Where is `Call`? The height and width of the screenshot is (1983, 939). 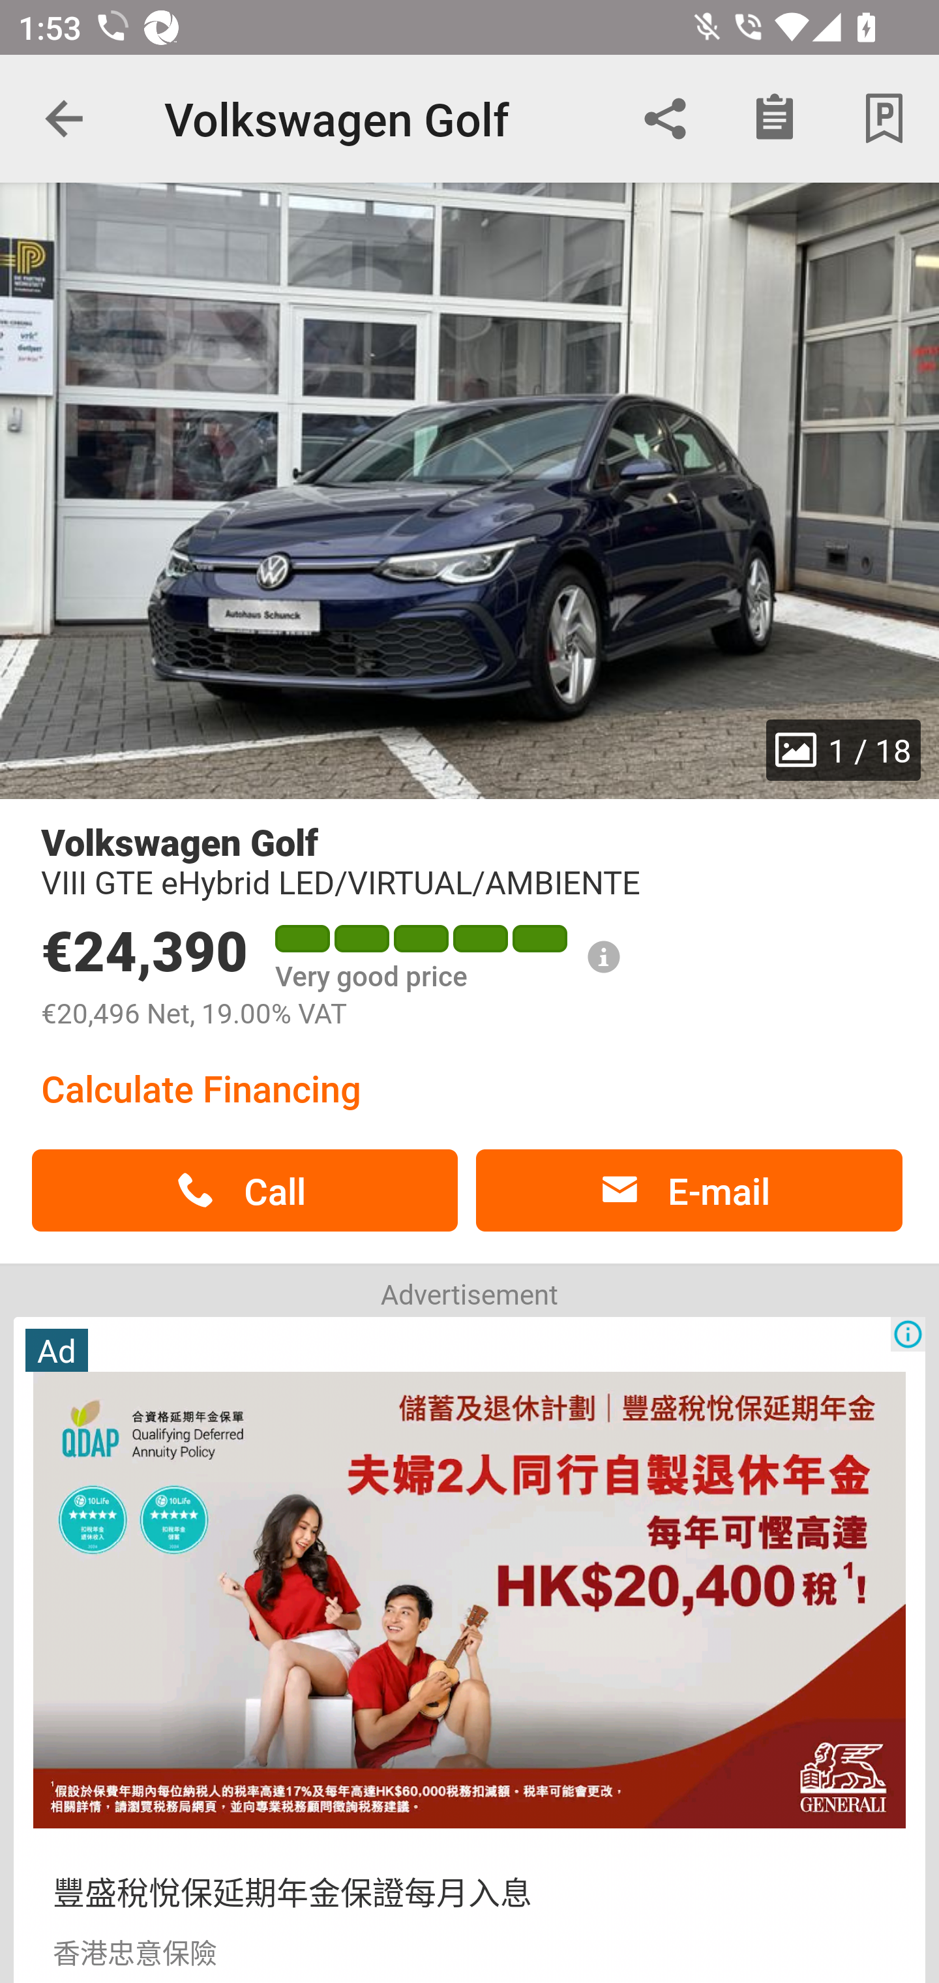 Call is located at coordinates (245, 1190).